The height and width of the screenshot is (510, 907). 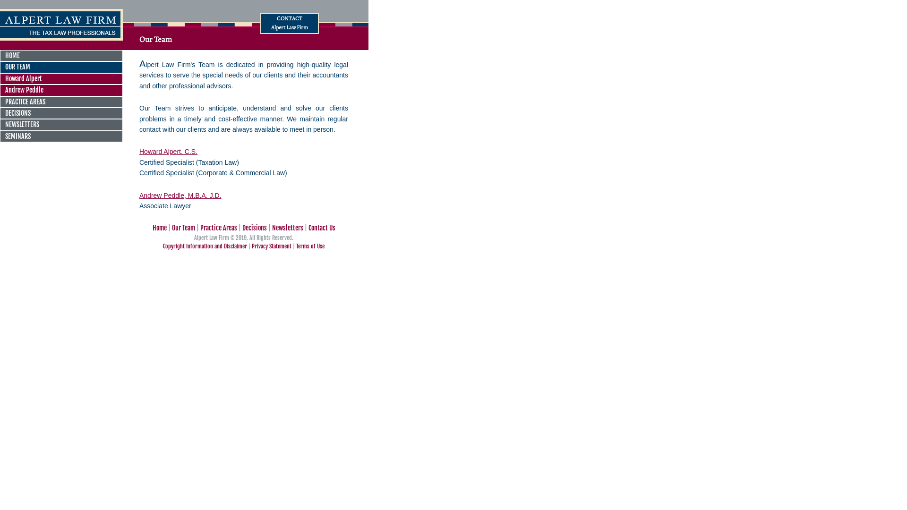 I want to click on Howard Alpert, C.S., so click(x=168, y=152).